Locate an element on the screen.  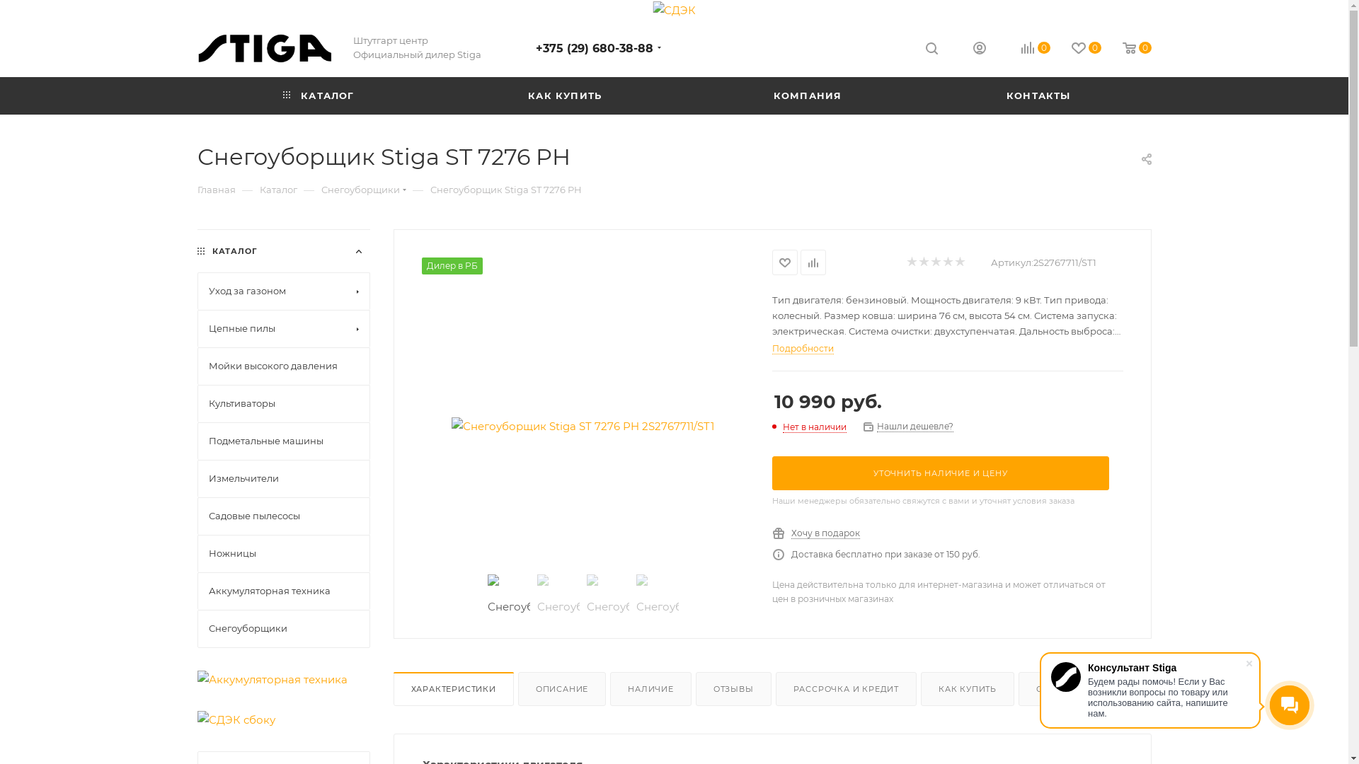
0 is located at coordinates (1076, 50).